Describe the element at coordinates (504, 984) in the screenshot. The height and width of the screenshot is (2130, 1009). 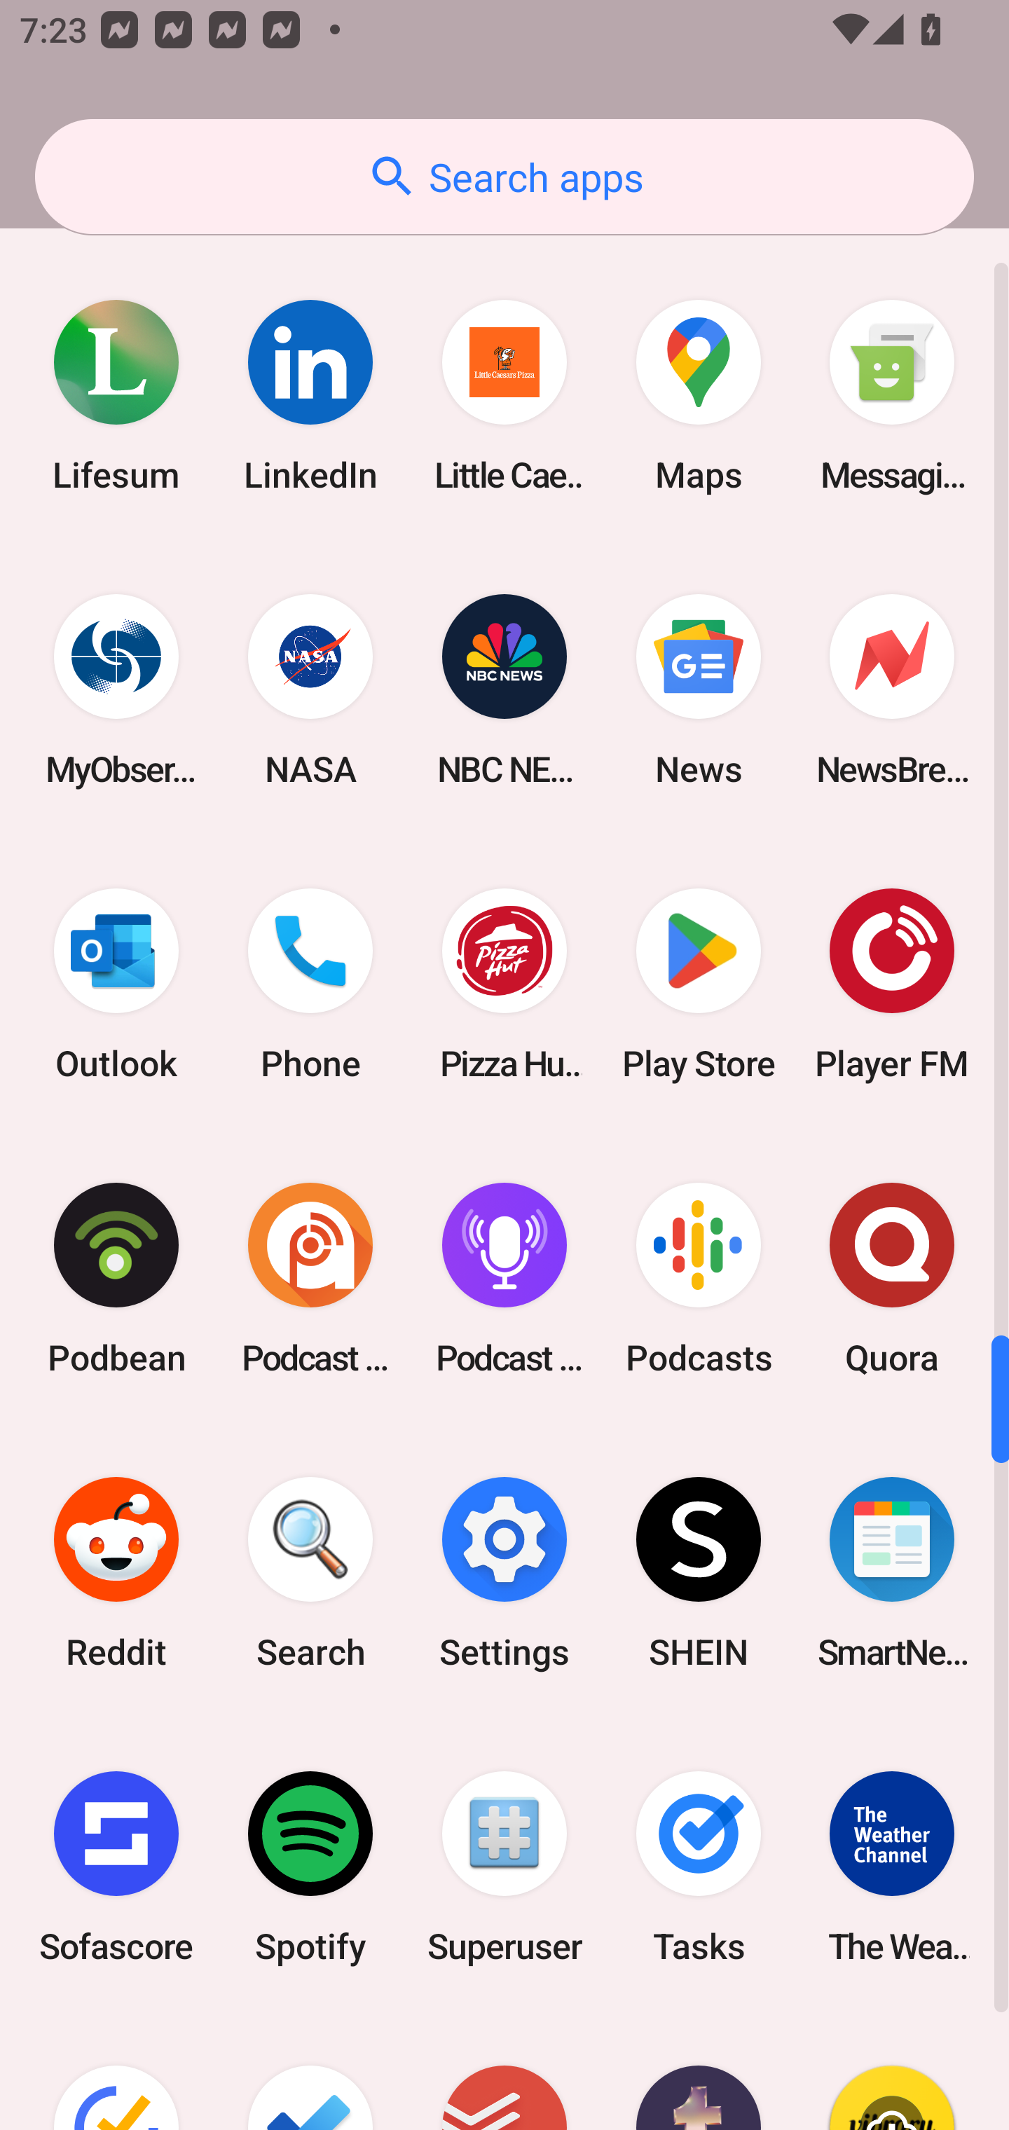
I see `Pizza Hut HK & Macau` at that location.